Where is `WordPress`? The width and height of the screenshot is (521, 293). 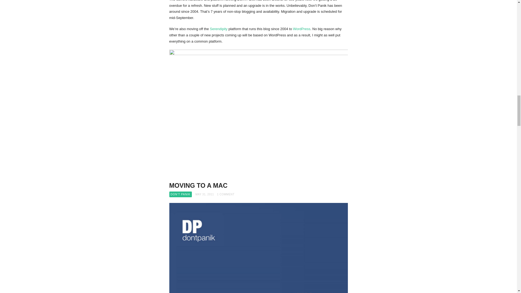
WordPress is located at coordinates (302, 29).